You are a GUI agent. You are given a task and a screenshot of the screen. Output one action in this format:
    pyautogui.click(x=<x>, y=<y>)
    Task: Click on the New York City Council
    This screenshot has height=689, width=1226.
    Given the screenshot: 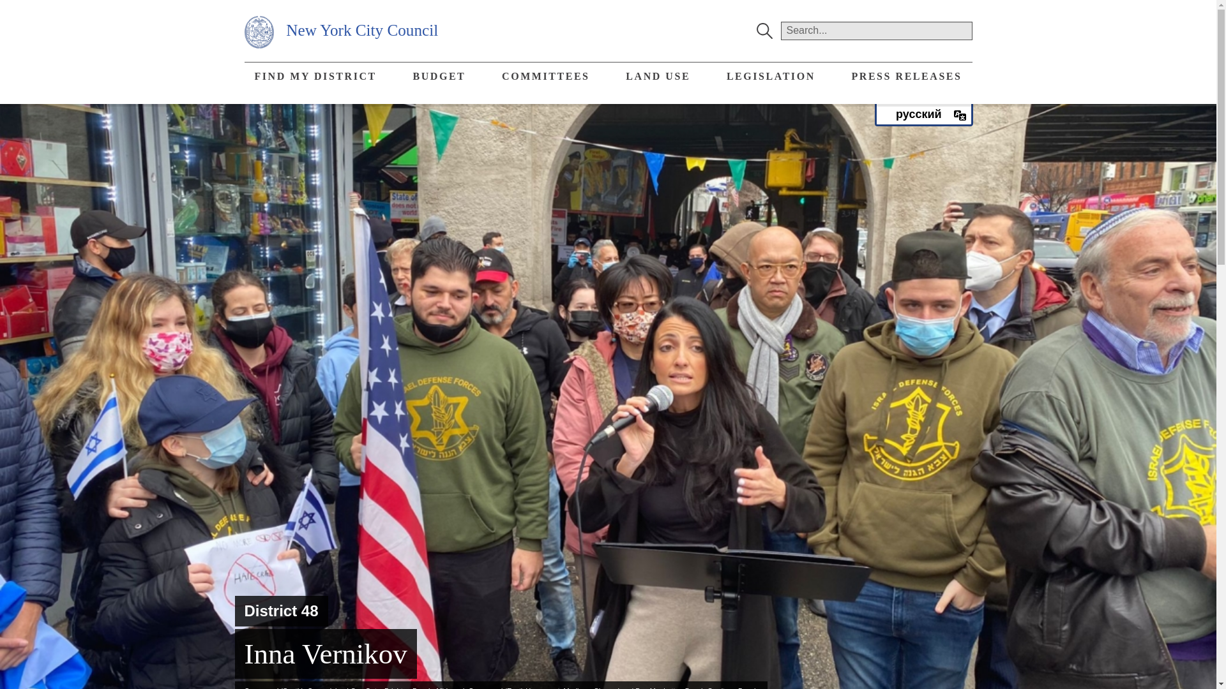 What is the action you would take?
    pyautogui.click(x=341, y=31)
    